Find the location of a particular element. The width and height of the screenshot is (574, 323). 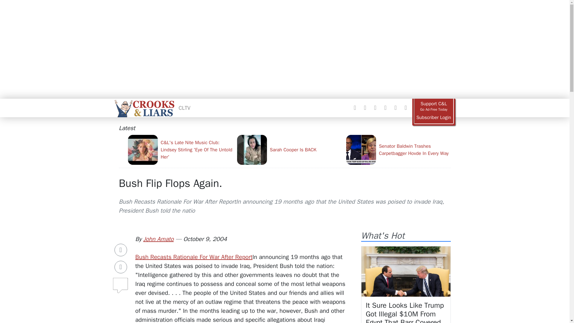

Login to your ad free account is located at coordinates (433, 118).